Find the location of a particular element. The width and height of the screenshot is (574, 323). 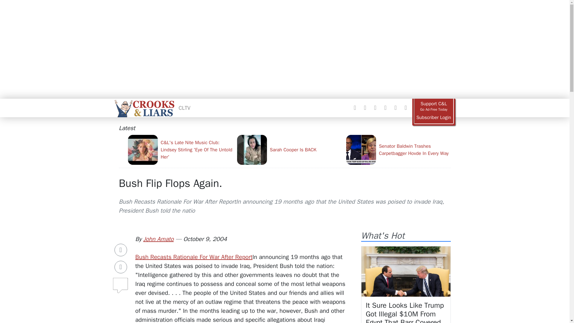

Login to your ad free account is located at coordinates (433, 118).